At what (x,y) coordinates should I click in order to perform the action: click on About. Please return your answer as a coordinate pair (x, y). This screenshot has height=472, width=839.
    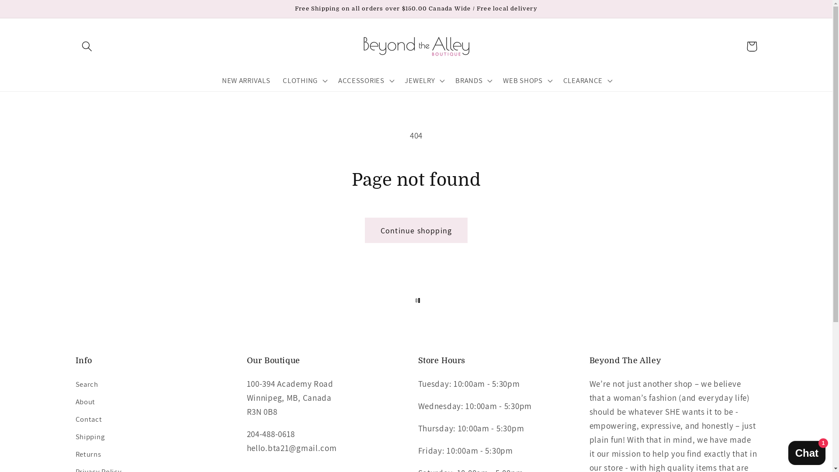
    Looking at the image, I should click on (85, 402).